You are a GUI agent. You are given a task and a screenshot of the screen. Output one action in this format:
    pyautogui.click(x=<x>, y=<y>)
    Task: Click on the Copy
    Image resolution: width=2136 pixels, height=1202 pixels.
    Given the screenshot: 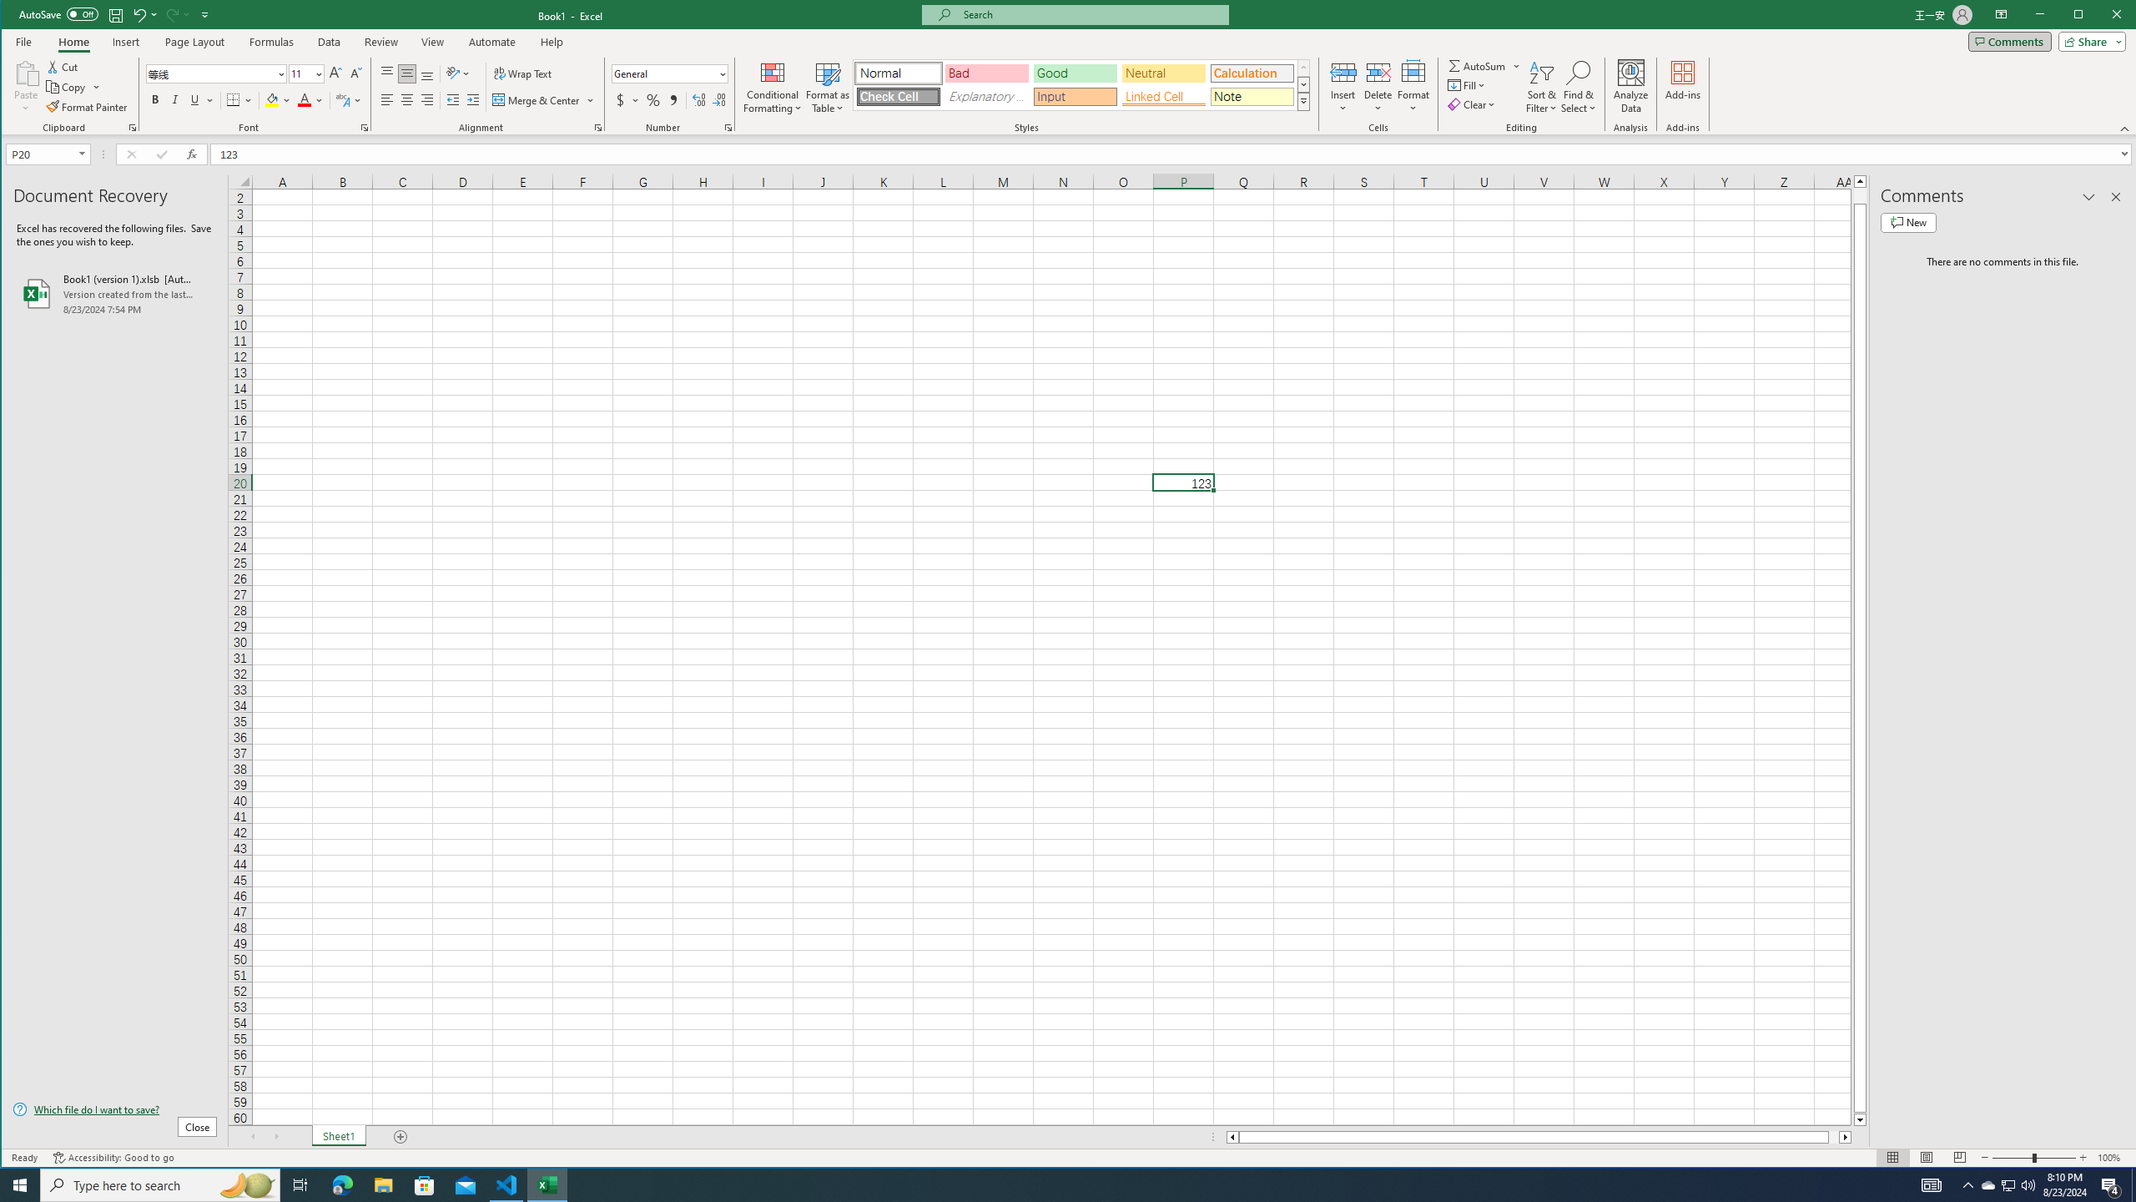 What is the action you would take?
    pyautogui.click(x=73, y=87)
    